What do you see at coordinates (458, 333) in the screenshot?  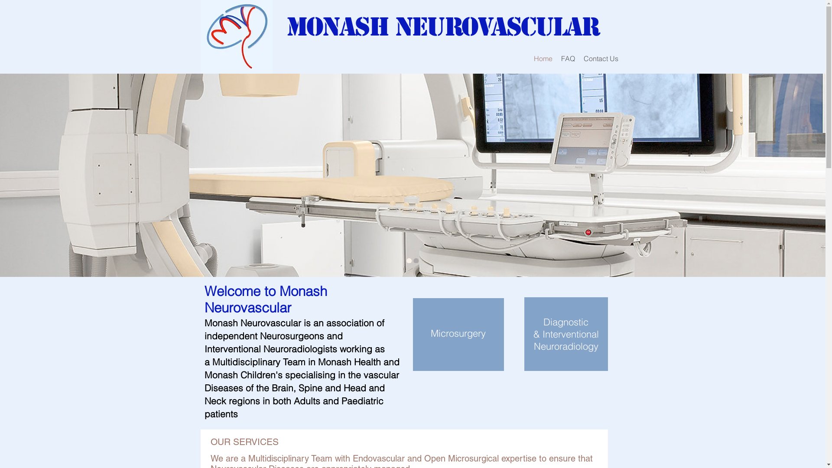 I see `Microsurgery` at bounding box center [458, 333].